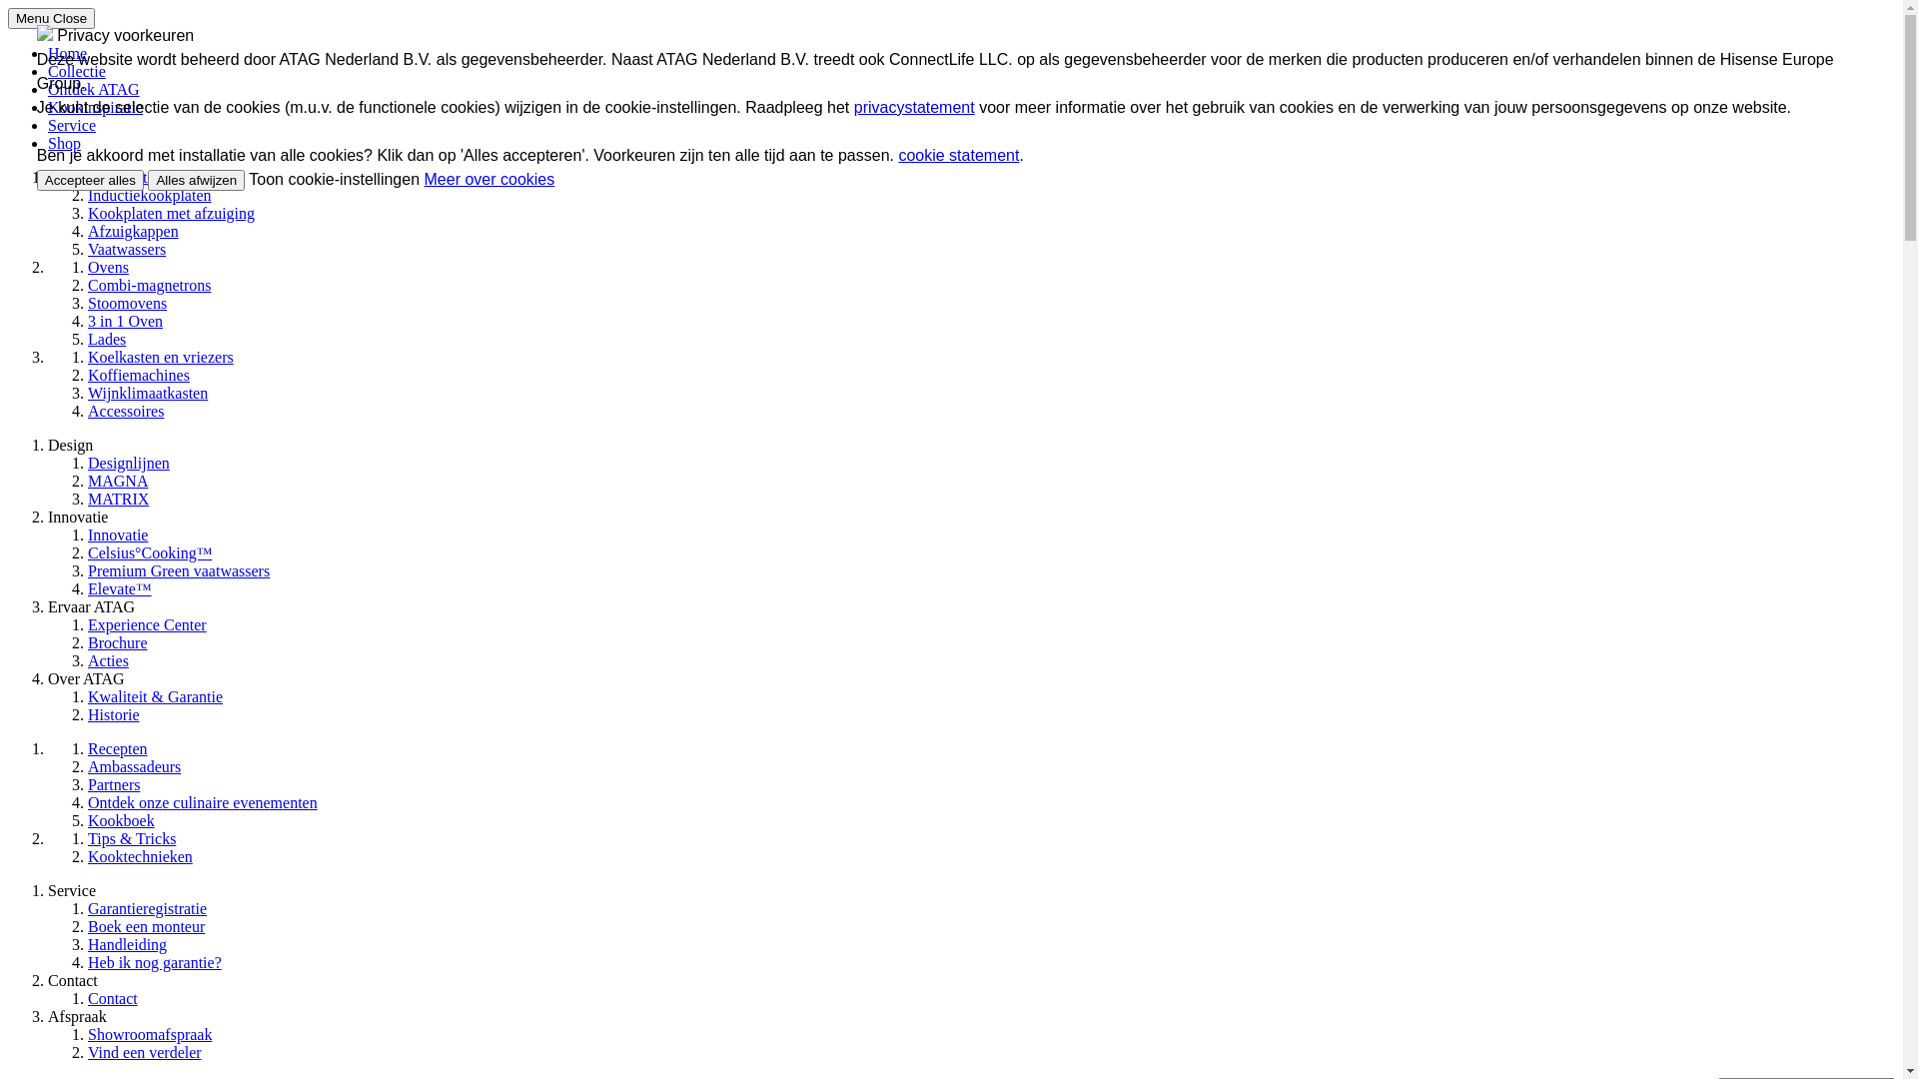  Describe the element at coordinates (155, 963) in the screenshot. I see `Heb ik nog garantie?` at that location.